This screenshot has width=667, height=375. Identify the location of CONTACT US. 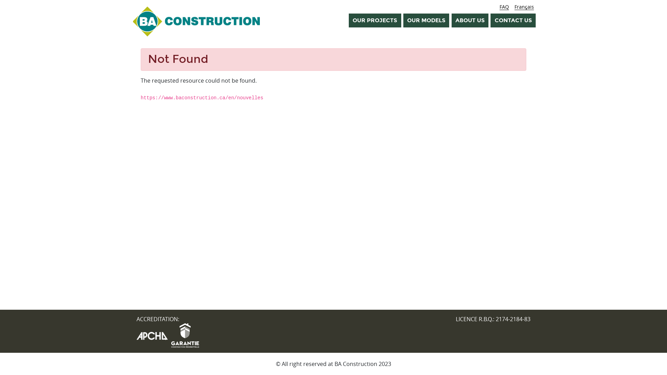
(513, 20).